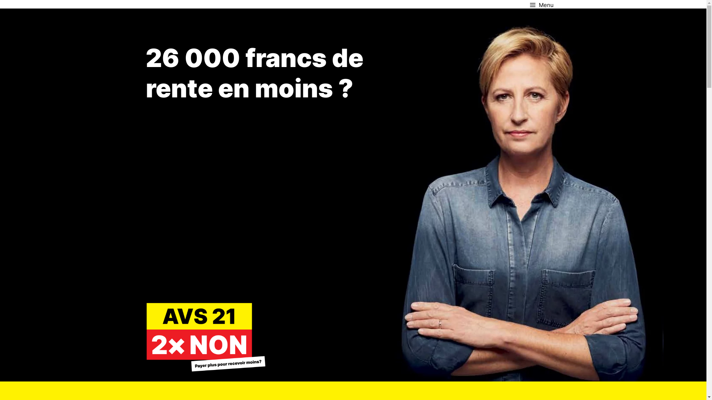 This screenshot has width=712, height=400. What do you see at coordinates (541, 4) in the screenshot?
I see `Menu` at bounding box center [541, 4].